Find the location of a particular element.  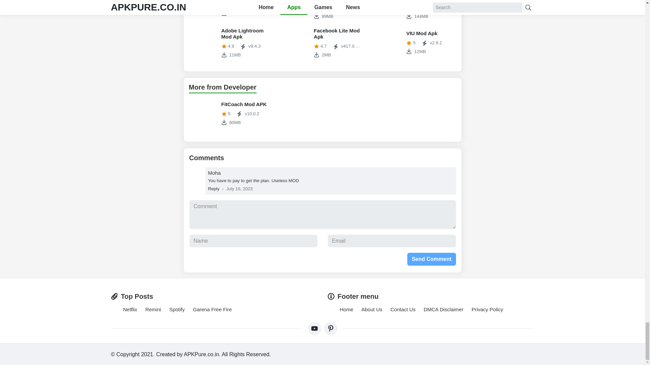

 Adobe Lightroom Mod Apk is located at coordinates (230, 114).